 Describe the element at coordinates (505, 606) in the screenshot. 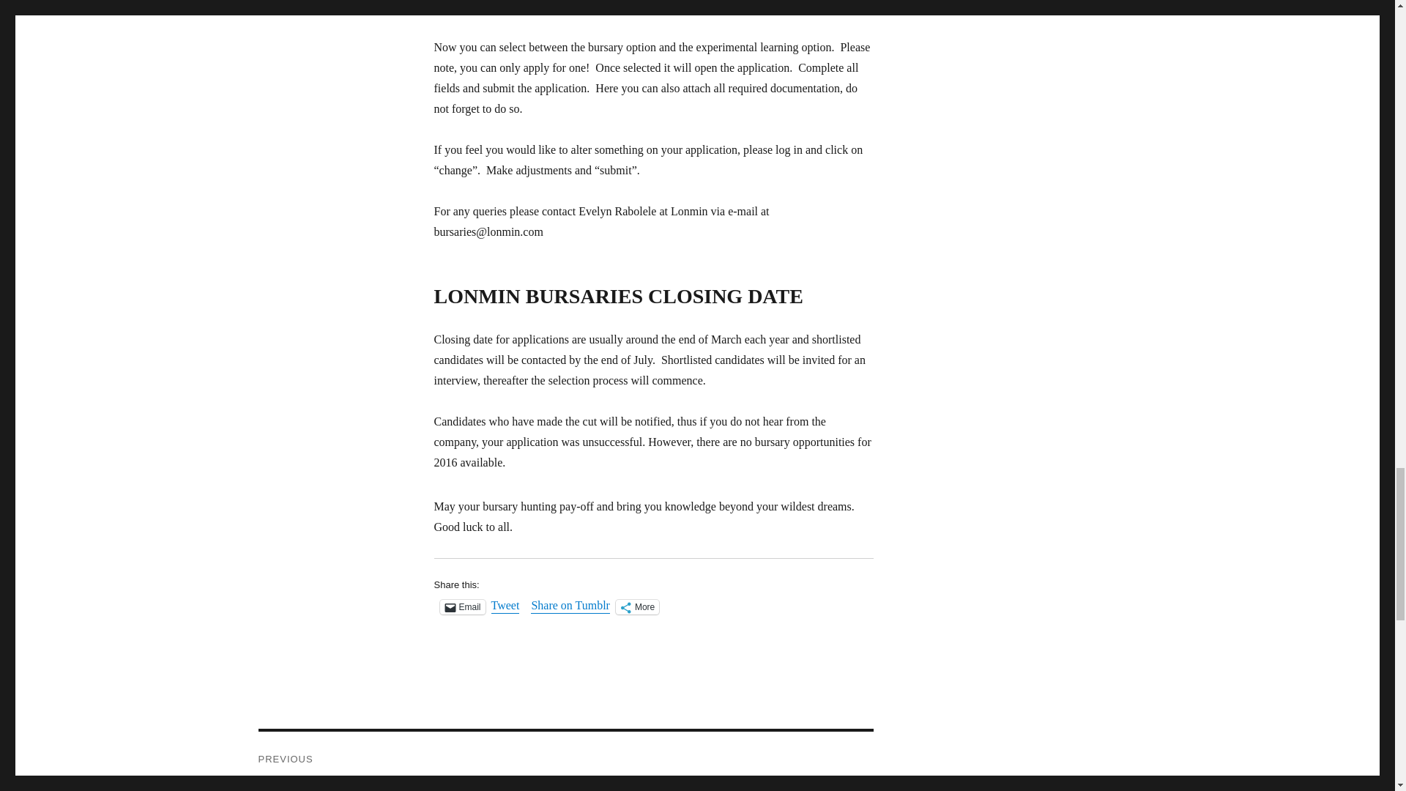

I see `Tweet` at that location.